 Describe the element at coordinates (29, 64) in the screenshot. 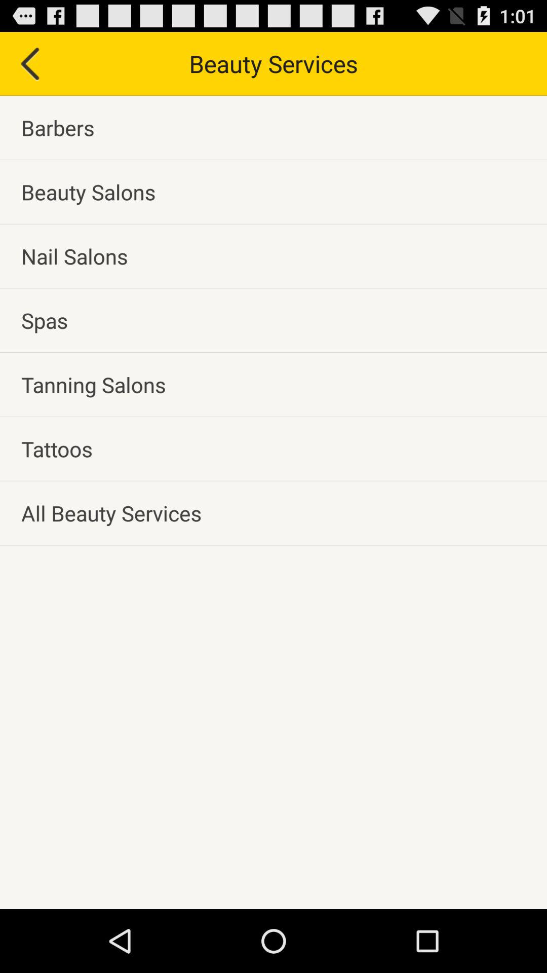

I see `go back` at that location.